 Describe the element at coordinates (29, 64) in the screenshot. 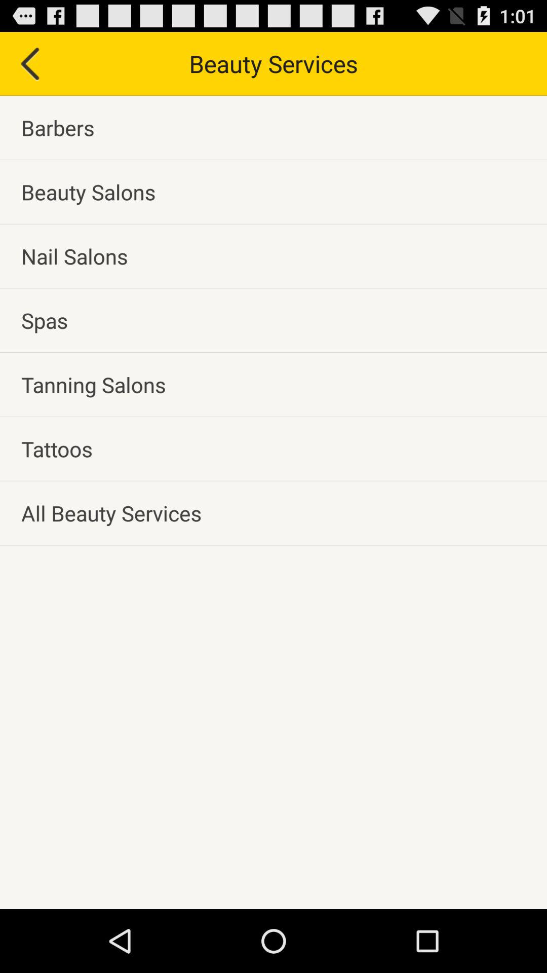

I see `go back` at that location.